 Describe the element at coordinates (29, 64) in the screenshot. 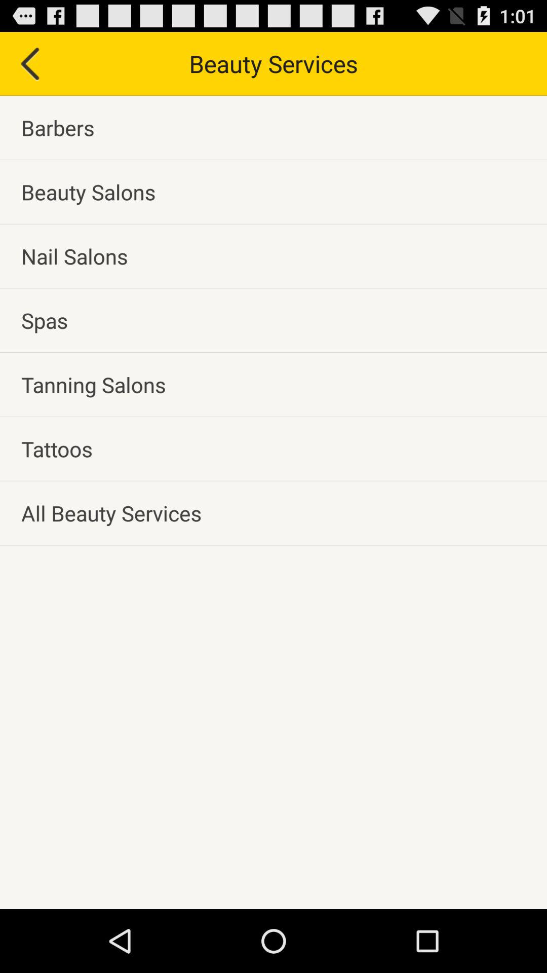

I see `go back` at that location.